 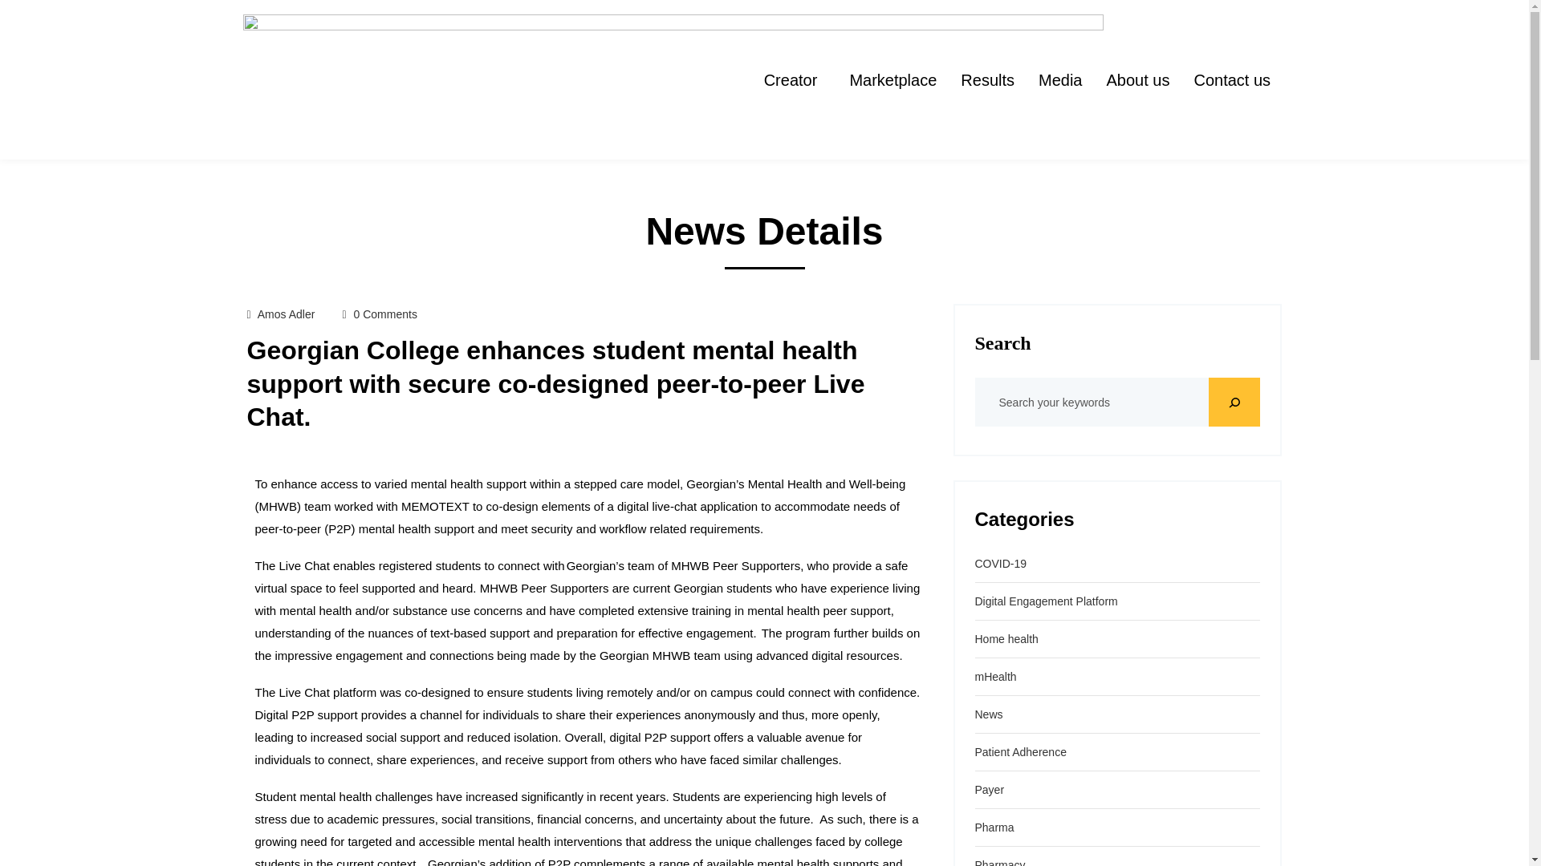 What do you see at coordinates (1059, 79) in the screenshot?
I see `Media` at bounding box center [1059, 79].